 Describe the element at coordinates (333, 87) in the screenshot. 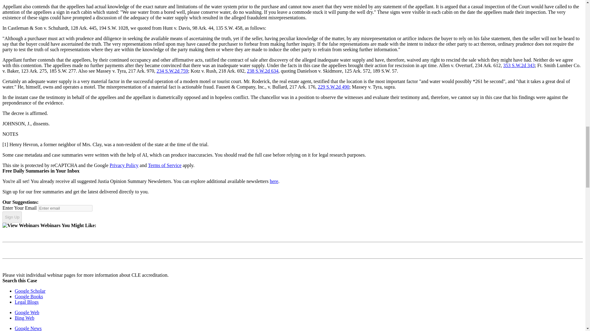

I see `229 S.W.2d 490` at that location.